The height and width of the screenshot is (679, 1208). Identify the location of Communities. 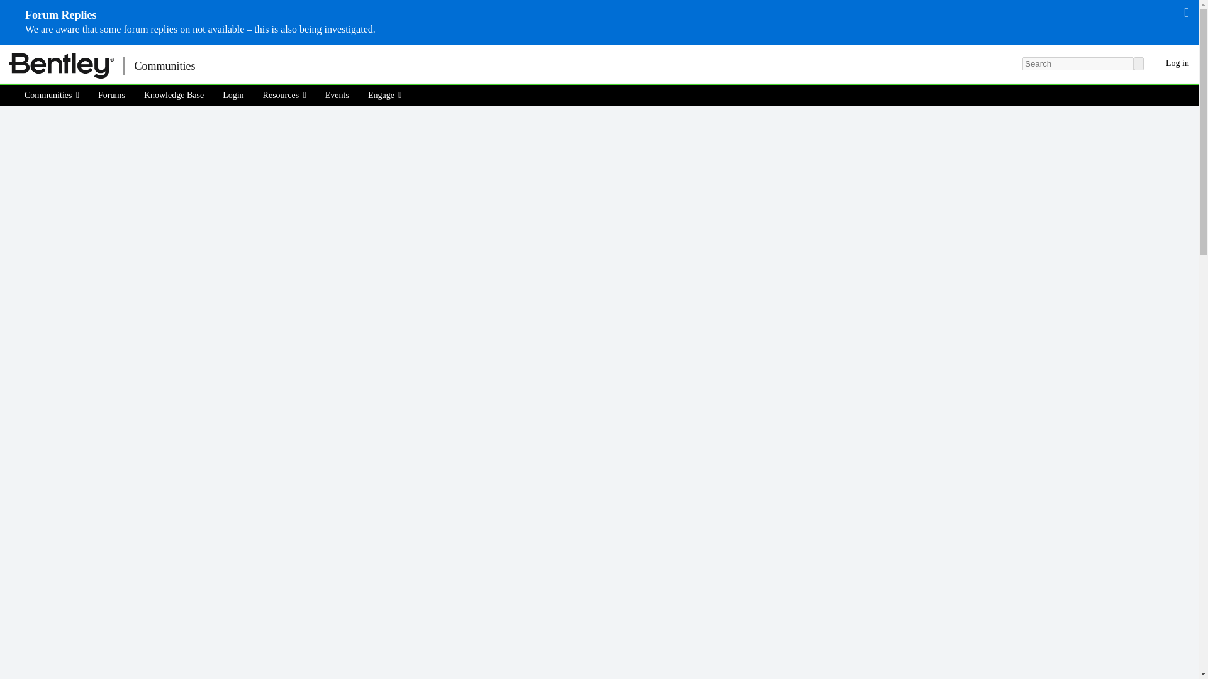
(164, 65).